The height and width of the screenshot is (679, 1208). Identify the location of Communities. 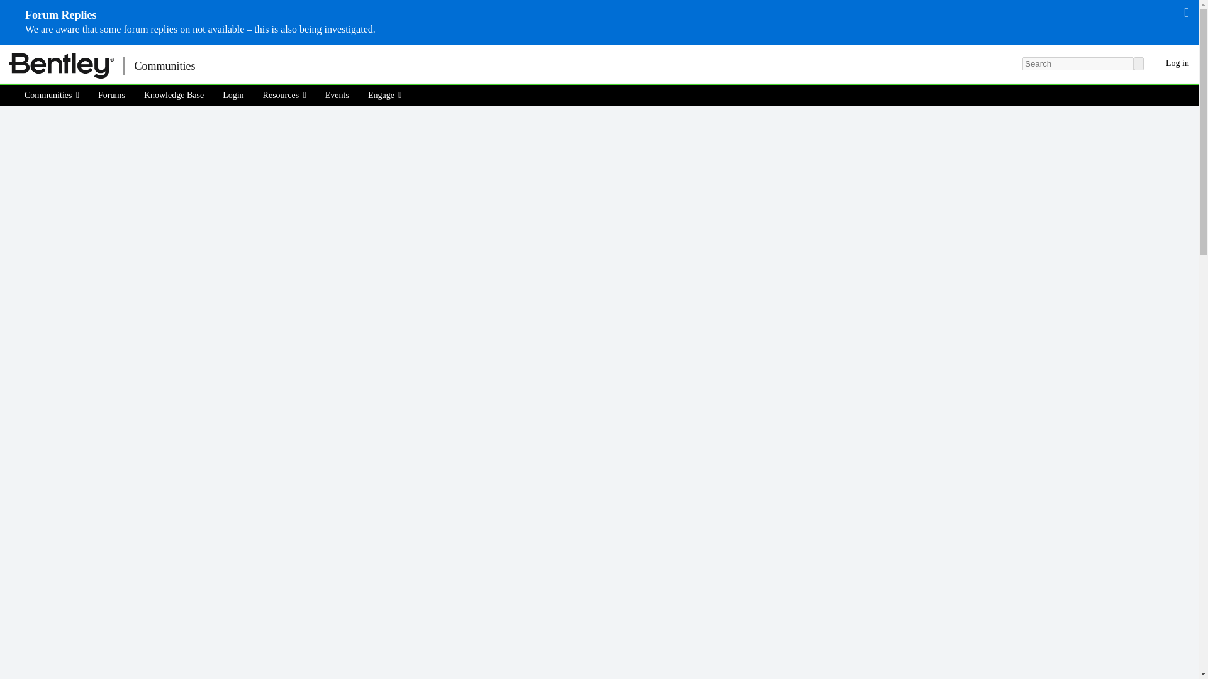
(164, 65).